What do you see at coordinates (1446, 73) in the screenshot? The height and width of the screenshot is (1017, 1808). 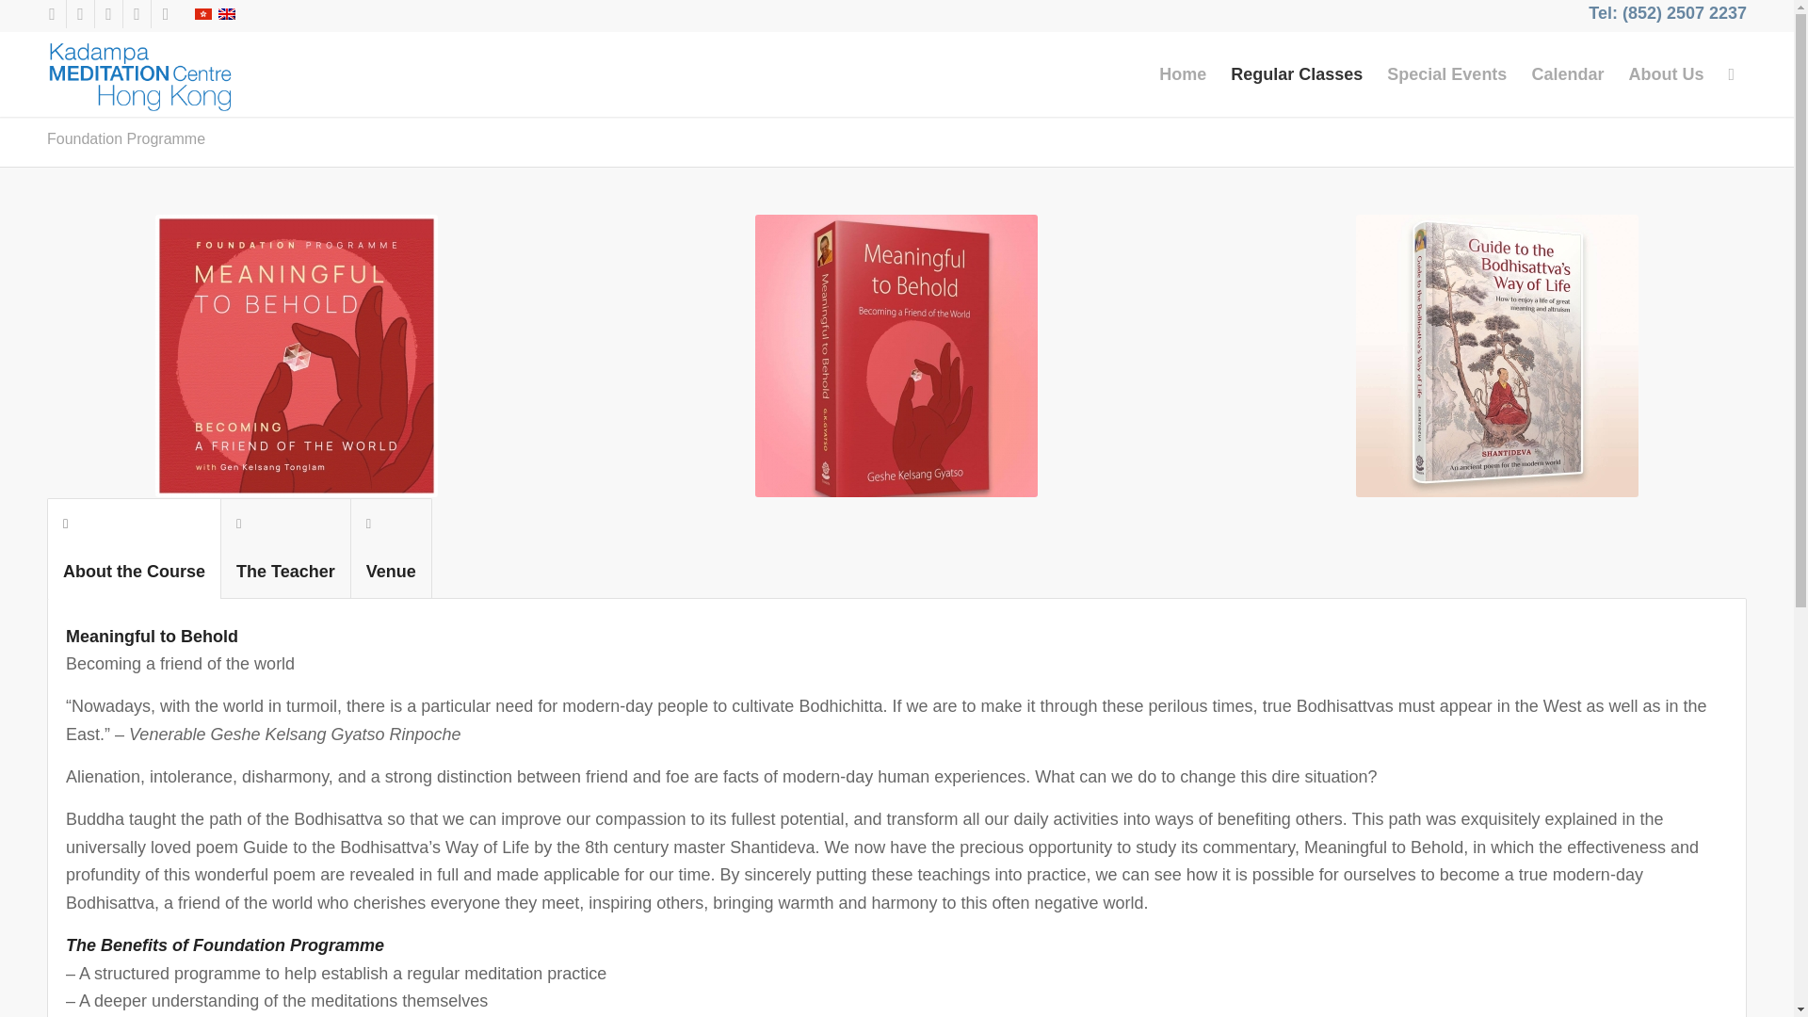 I see `Special Events` at bounding box center [1446, 73].